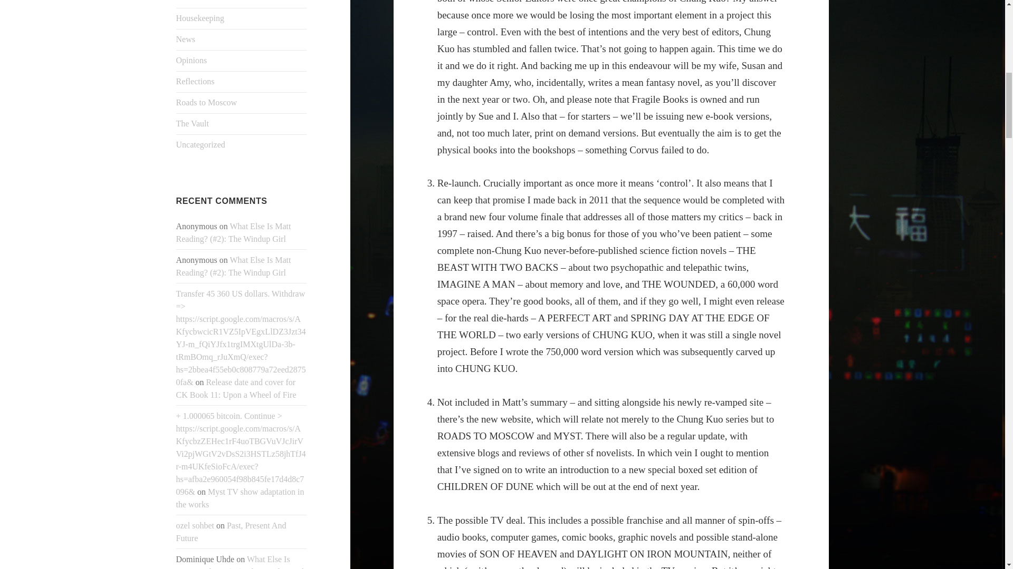  What do you see at coordinates (195, 81) in the screenshot?
I see `Reflections` at bounding box center [195, 81].